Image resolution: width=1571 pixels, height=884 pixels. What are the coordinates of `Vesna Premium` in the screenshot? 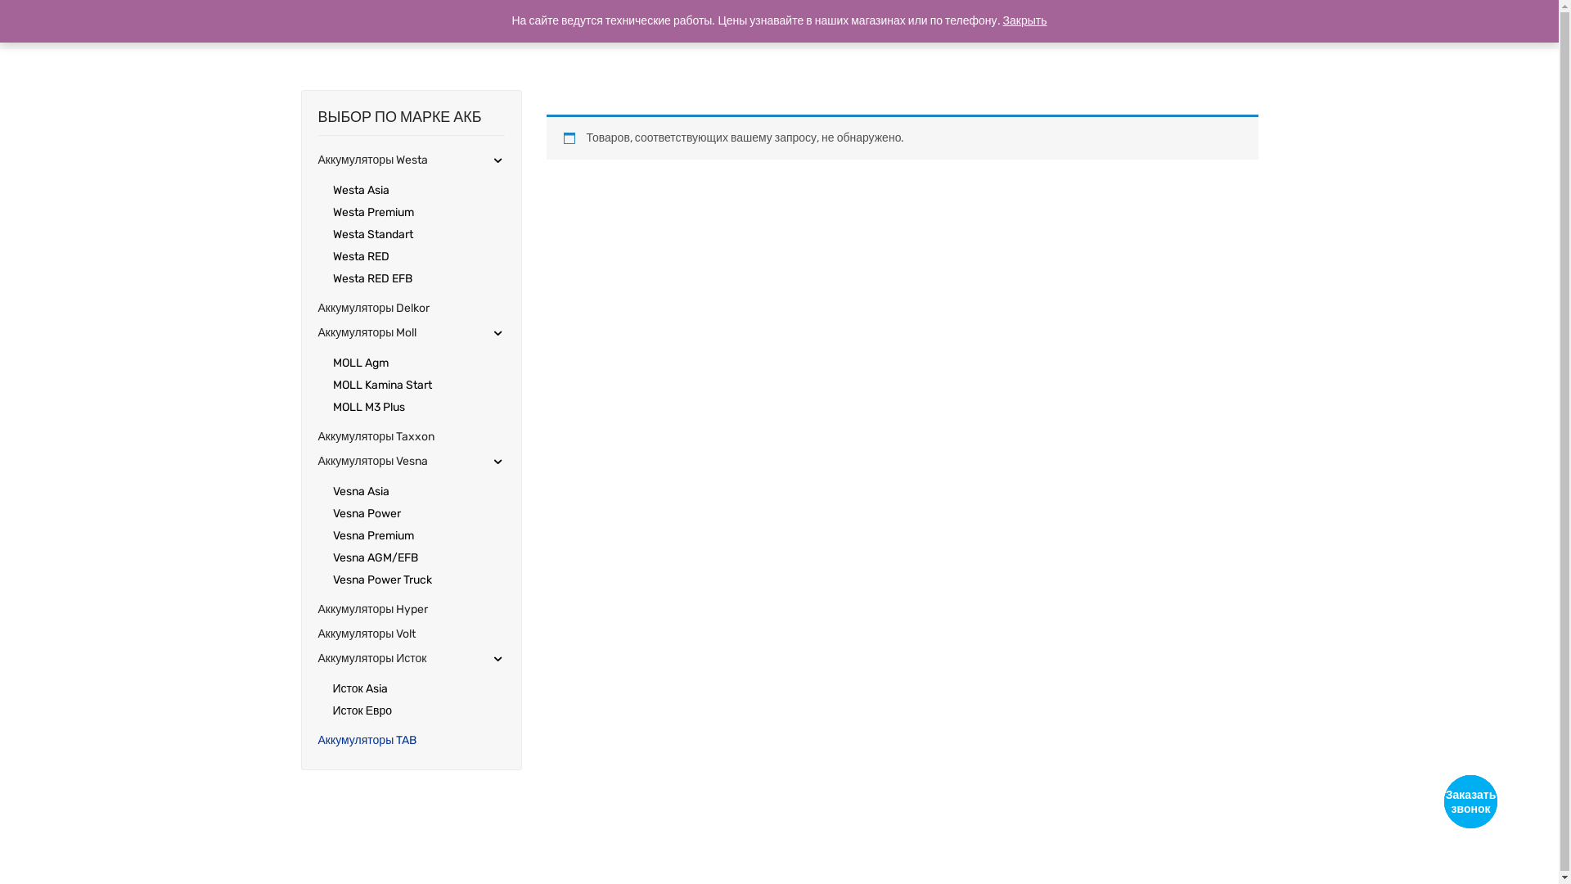 It's located at (372, 535).